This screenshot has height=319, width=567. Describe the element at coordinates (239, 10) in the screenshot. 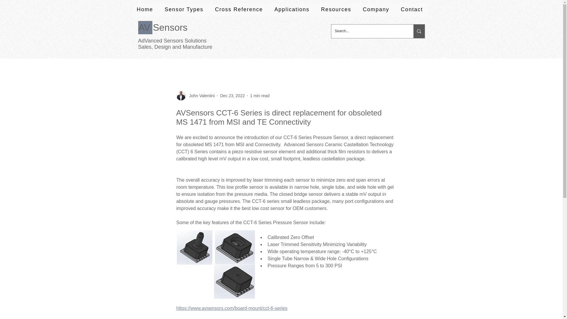

I see `Cross Reference` at that location.